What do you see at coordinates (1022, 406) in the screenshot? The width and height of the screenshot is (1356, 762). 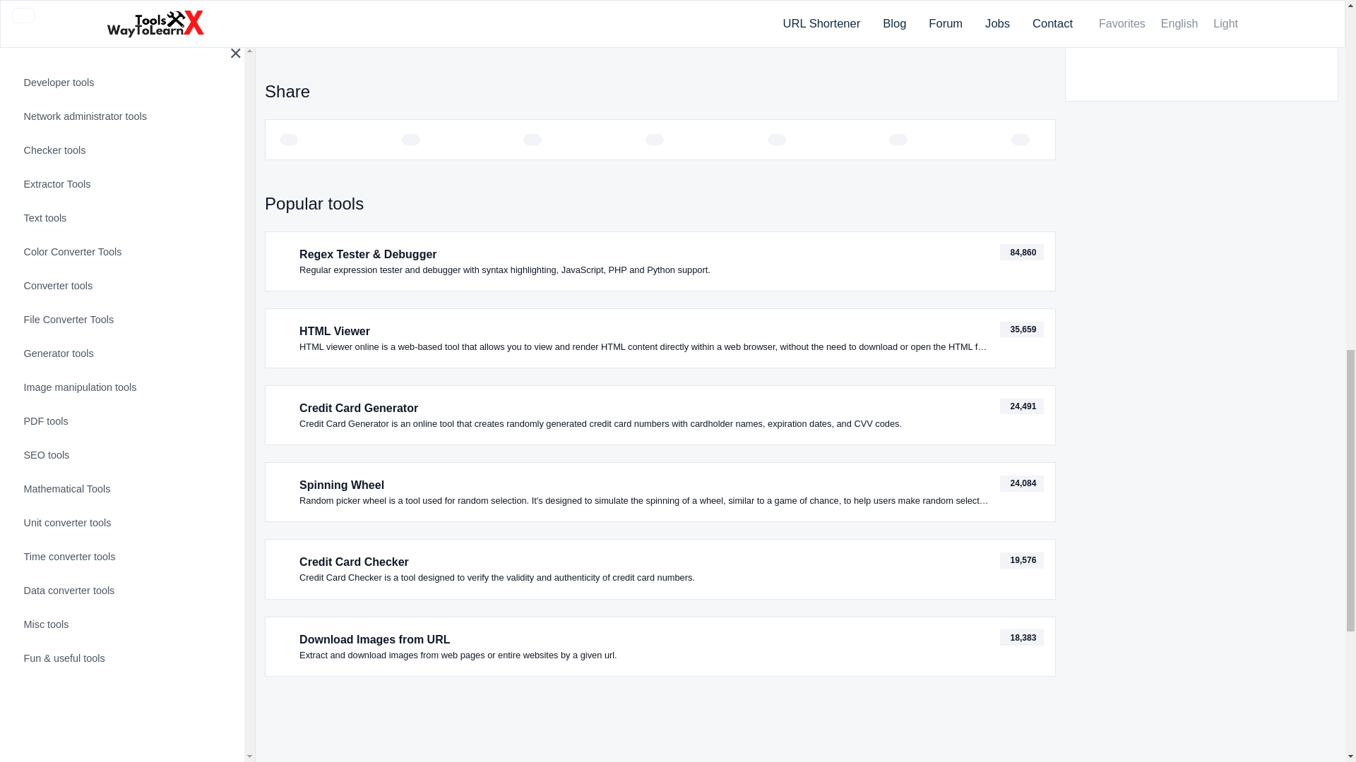 I see `Total views` at bounding box center [1022, 406].